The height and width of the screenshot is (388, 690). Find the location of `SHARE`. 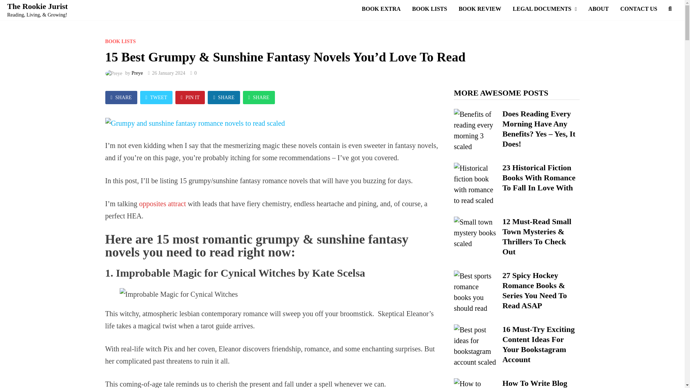

SHARE is located at coordinates (224, 97).